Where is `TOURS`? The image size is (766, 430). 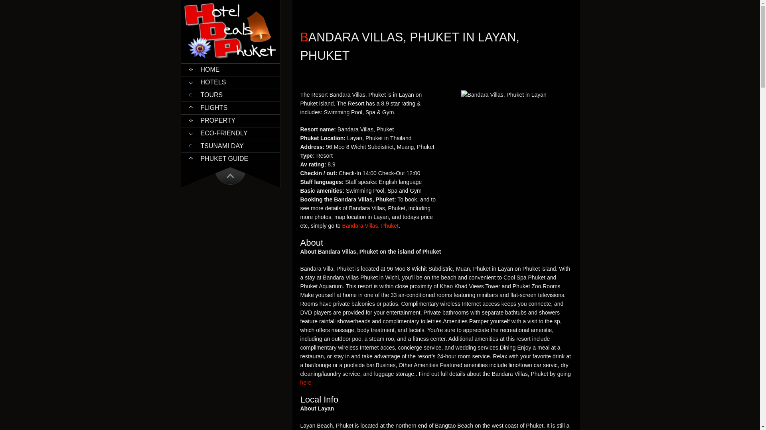 TOURS is located at coordinates (231, 95).